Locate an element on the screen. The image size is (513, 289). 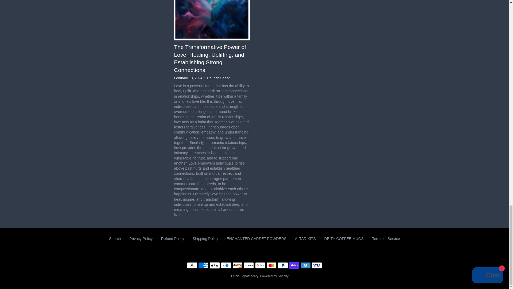
PayPal is located at coordinates (283, 265).